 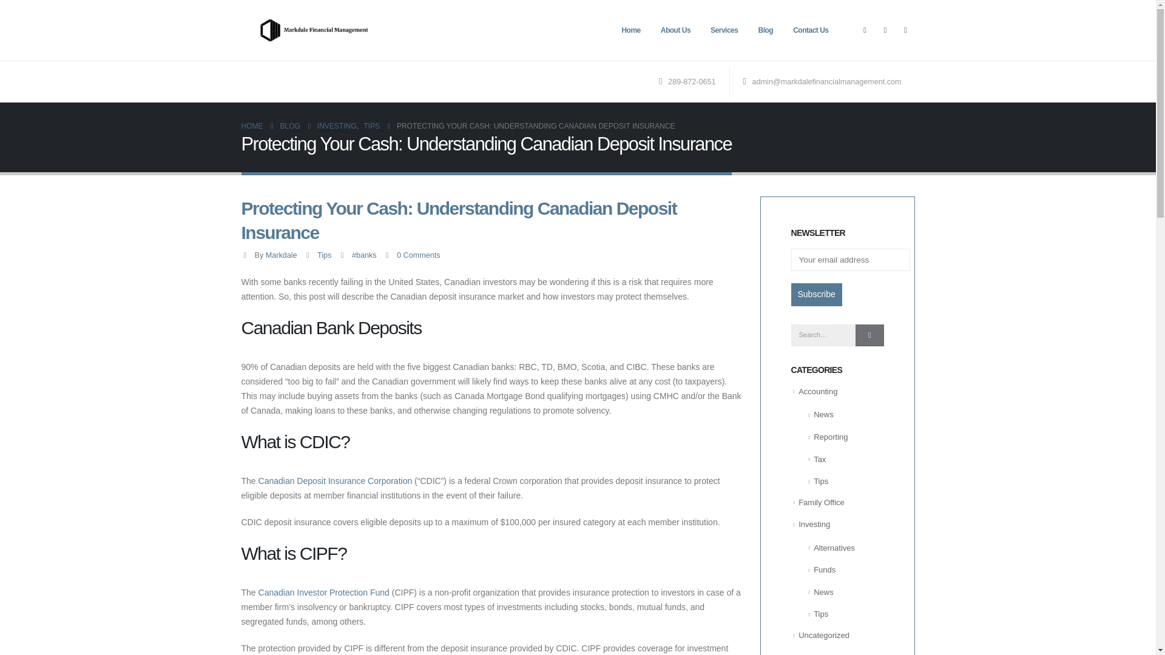 I want to click on 289-872-0651, so click(x=690, y=81).